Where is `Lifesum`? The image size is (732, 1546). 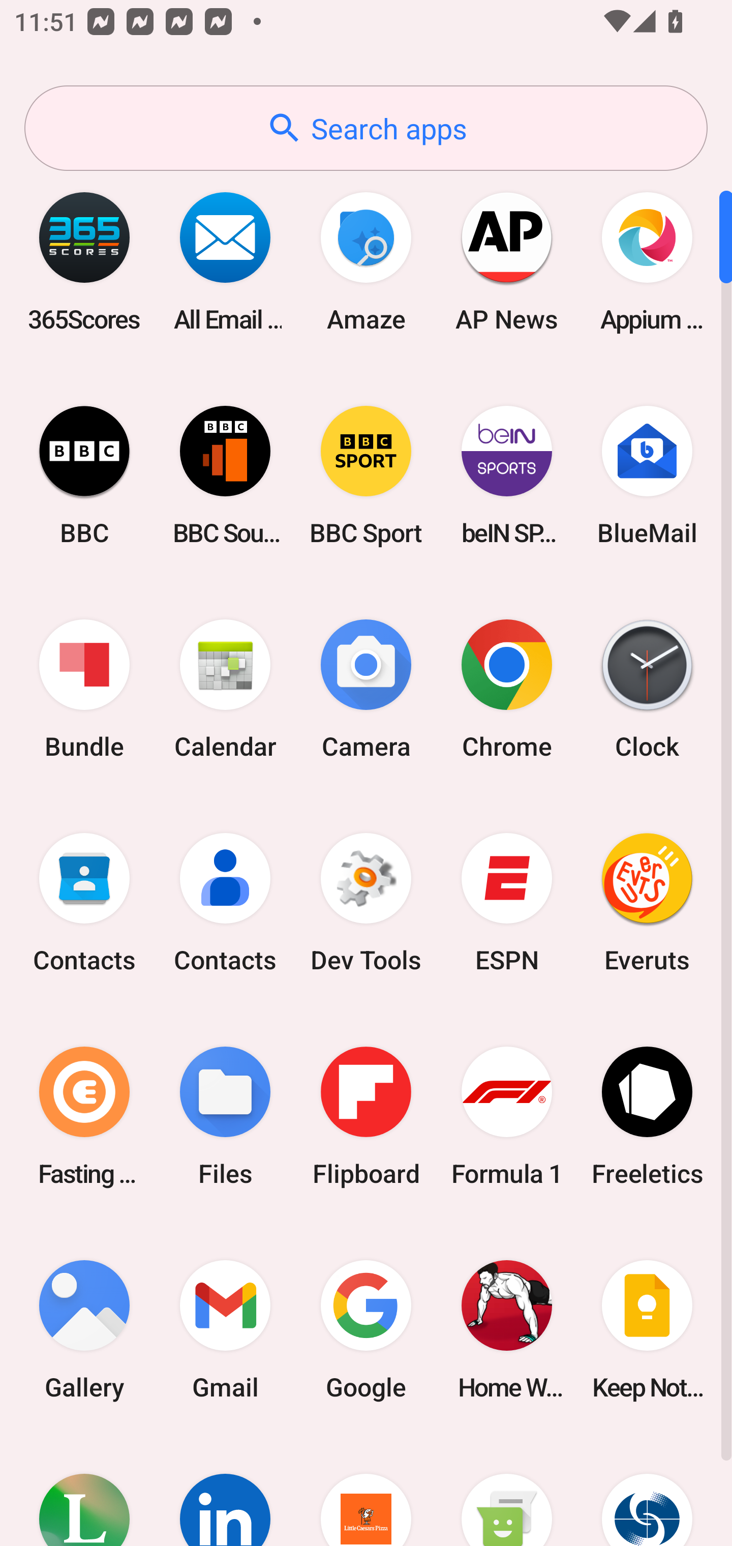
Lifesum is located at coordinates (84, 1491).